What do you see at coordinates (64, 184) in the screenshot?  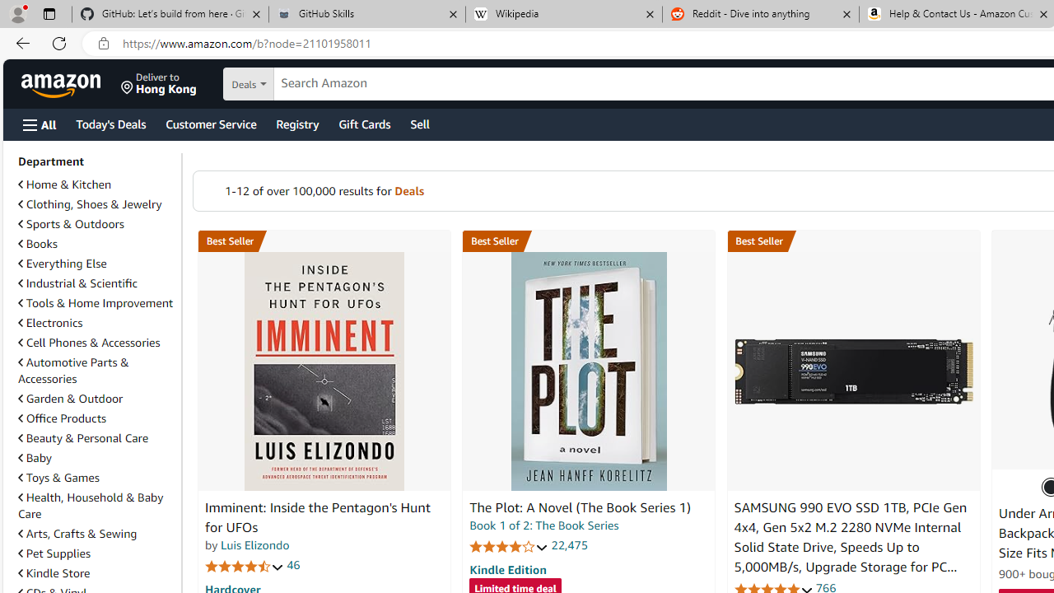 I see `Home & Kitchen` at bounding box center [64, 184].